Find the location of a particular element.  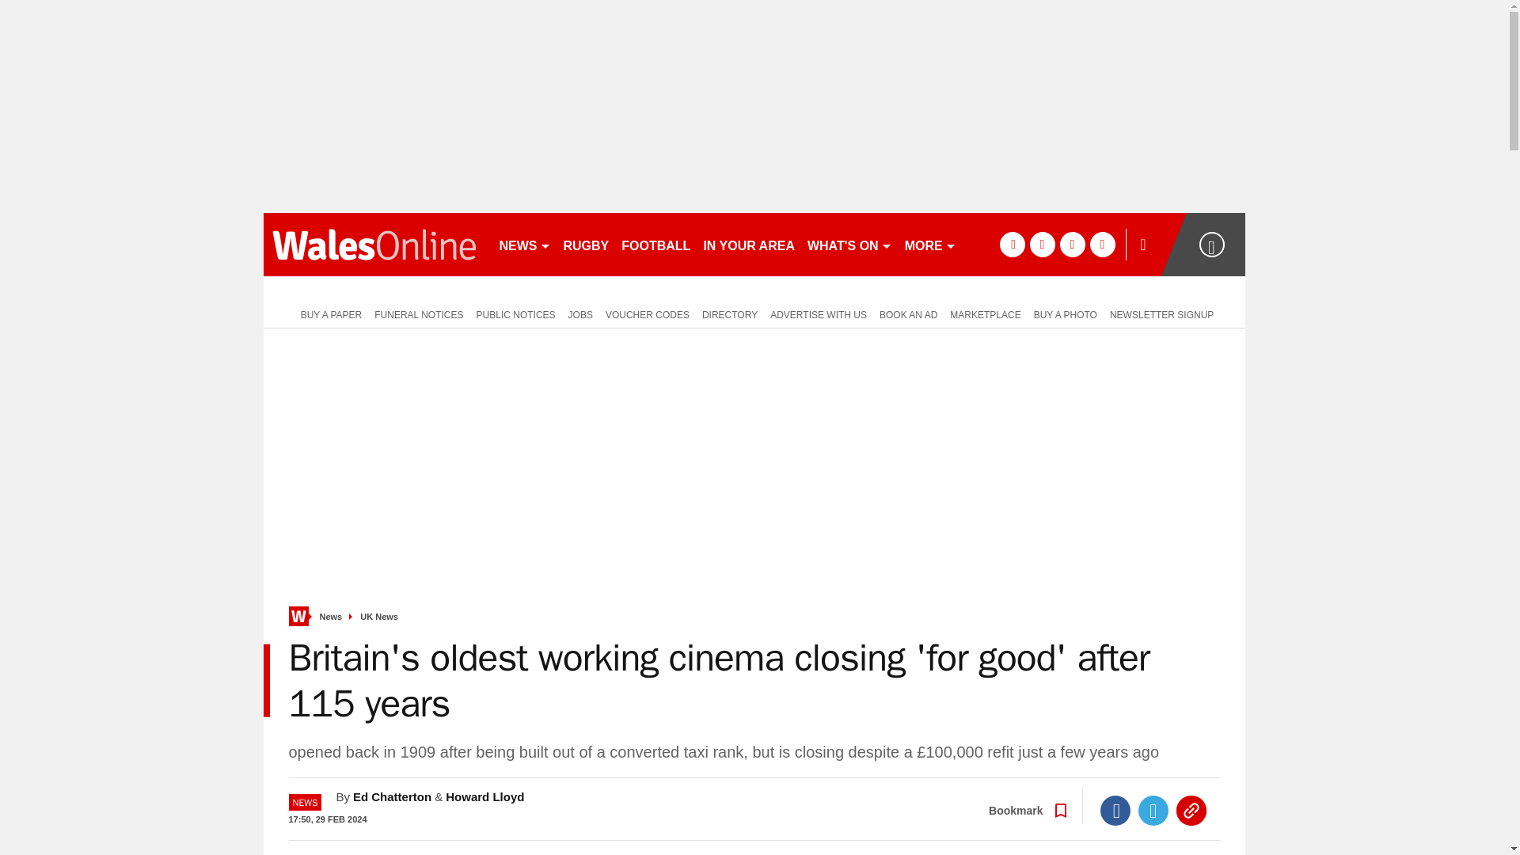

NEWS is located at coordinates (524, 244).